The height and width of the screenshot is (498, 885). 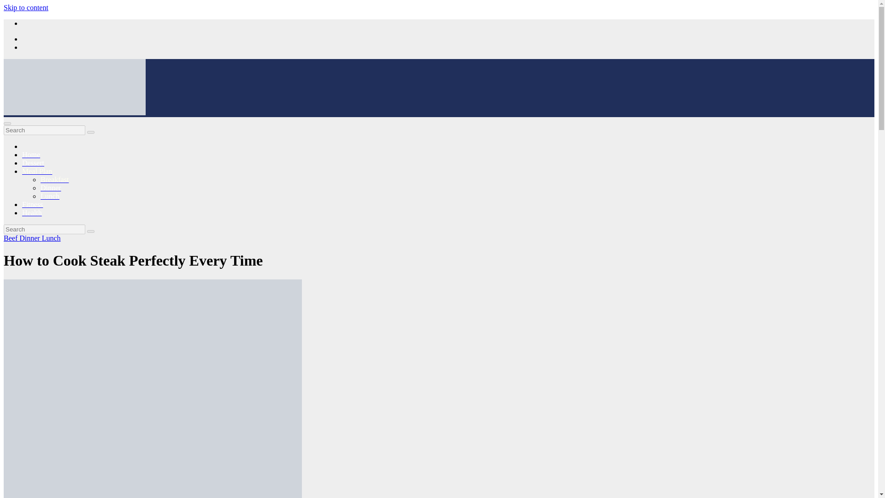 What do you see at coordinates (54, 180) in the screenshot?
I see `Breakfast` at bounding box center [54, 180].